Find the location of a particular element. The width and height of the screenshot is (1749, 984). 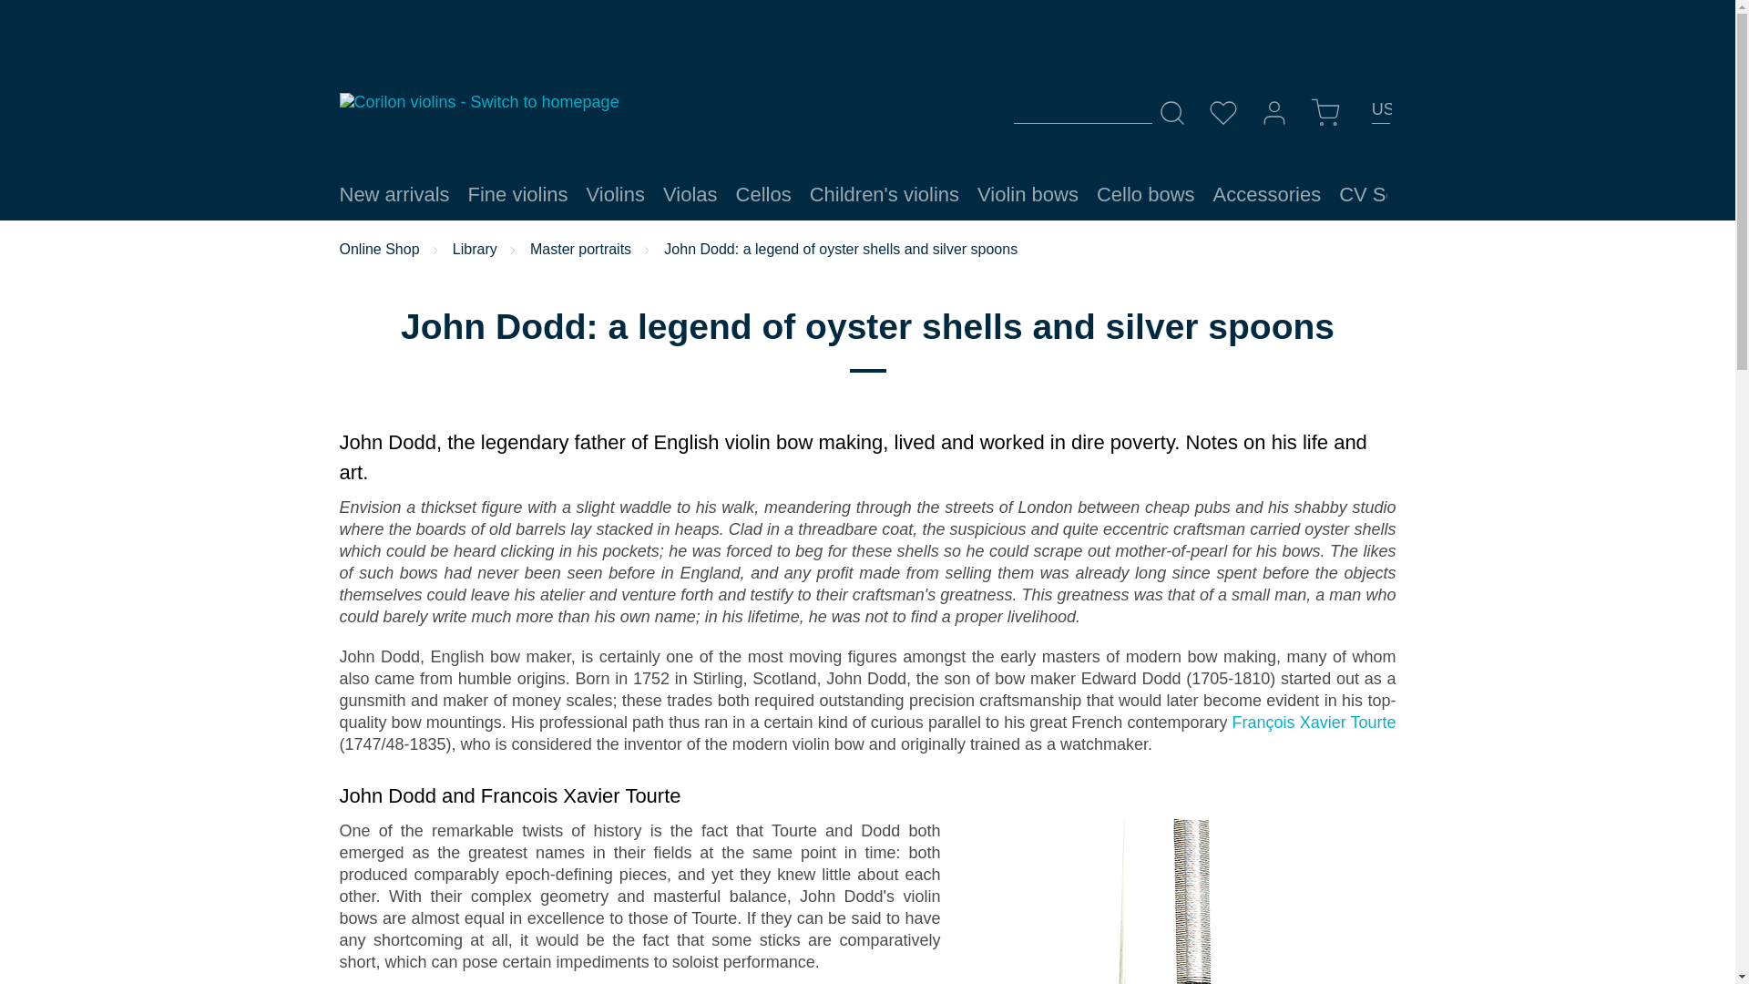

New arrivals is located at coordinates (394, 194).